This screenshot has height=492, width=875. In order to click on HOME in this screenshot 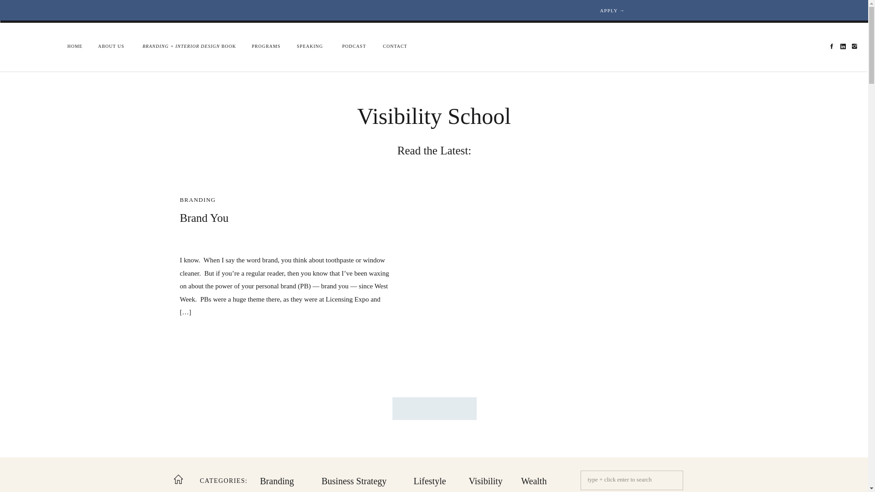, I will do `click(75, 46)`.